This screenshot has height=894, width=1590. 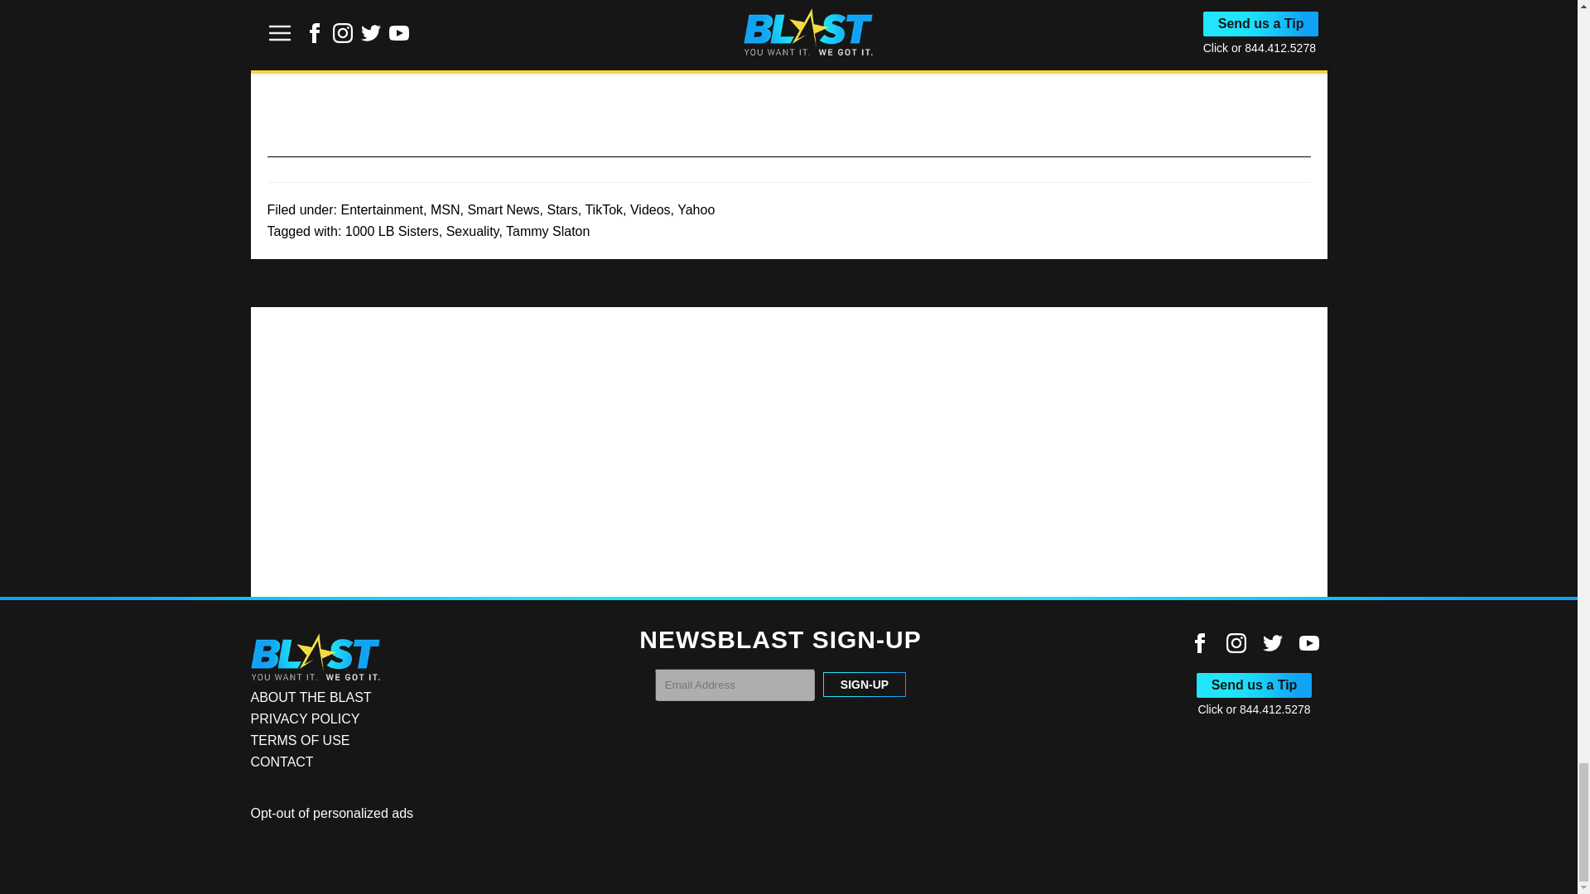 What do you see at coordinates (547, 232) in the screenshot?
I see `Tammy Slaton` at bounding box center [547, 232].